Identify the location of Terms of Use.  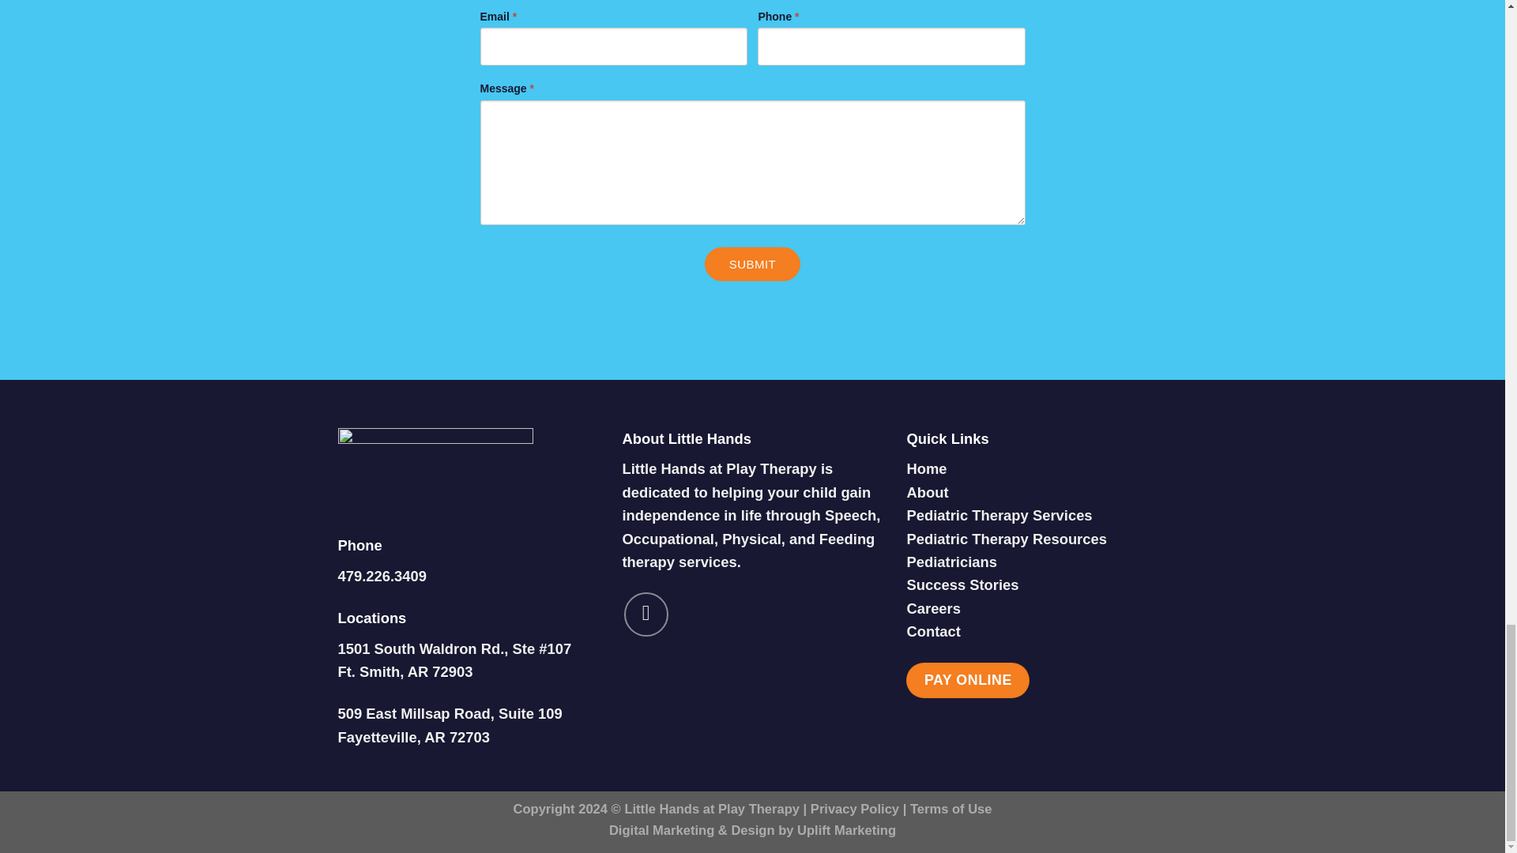
(951, 809).